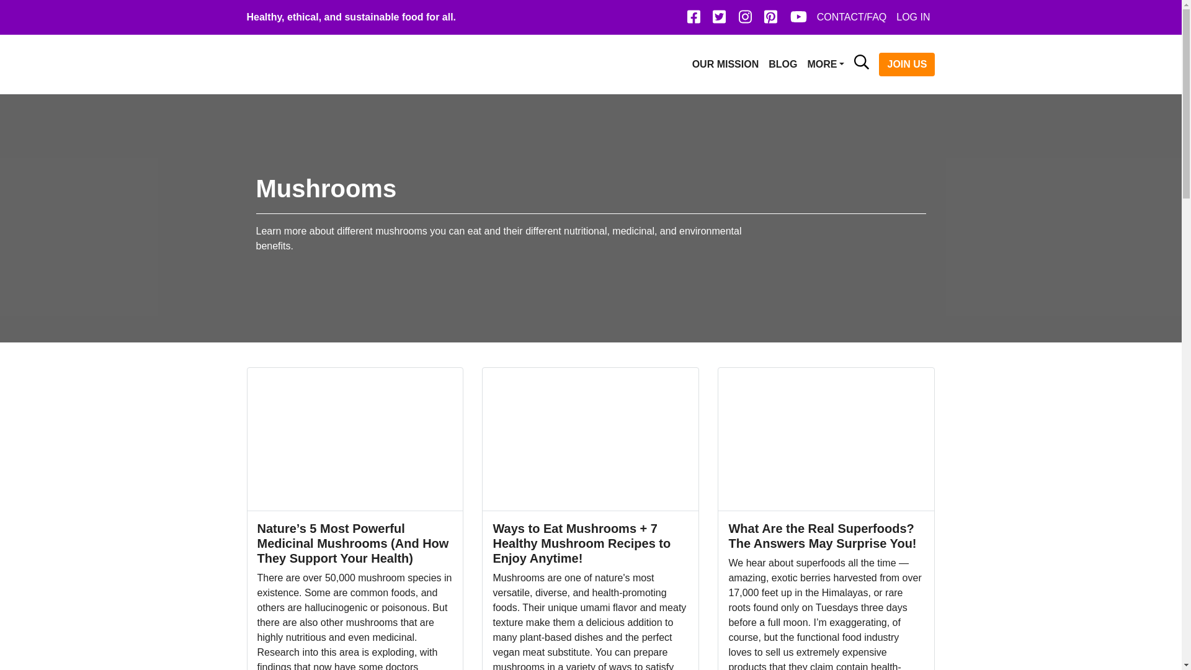 The width and height of the screenshot is (1191, 670). Describe the element at coordinates (719, 20) in the screenshot. I see `Twitter` at that location.